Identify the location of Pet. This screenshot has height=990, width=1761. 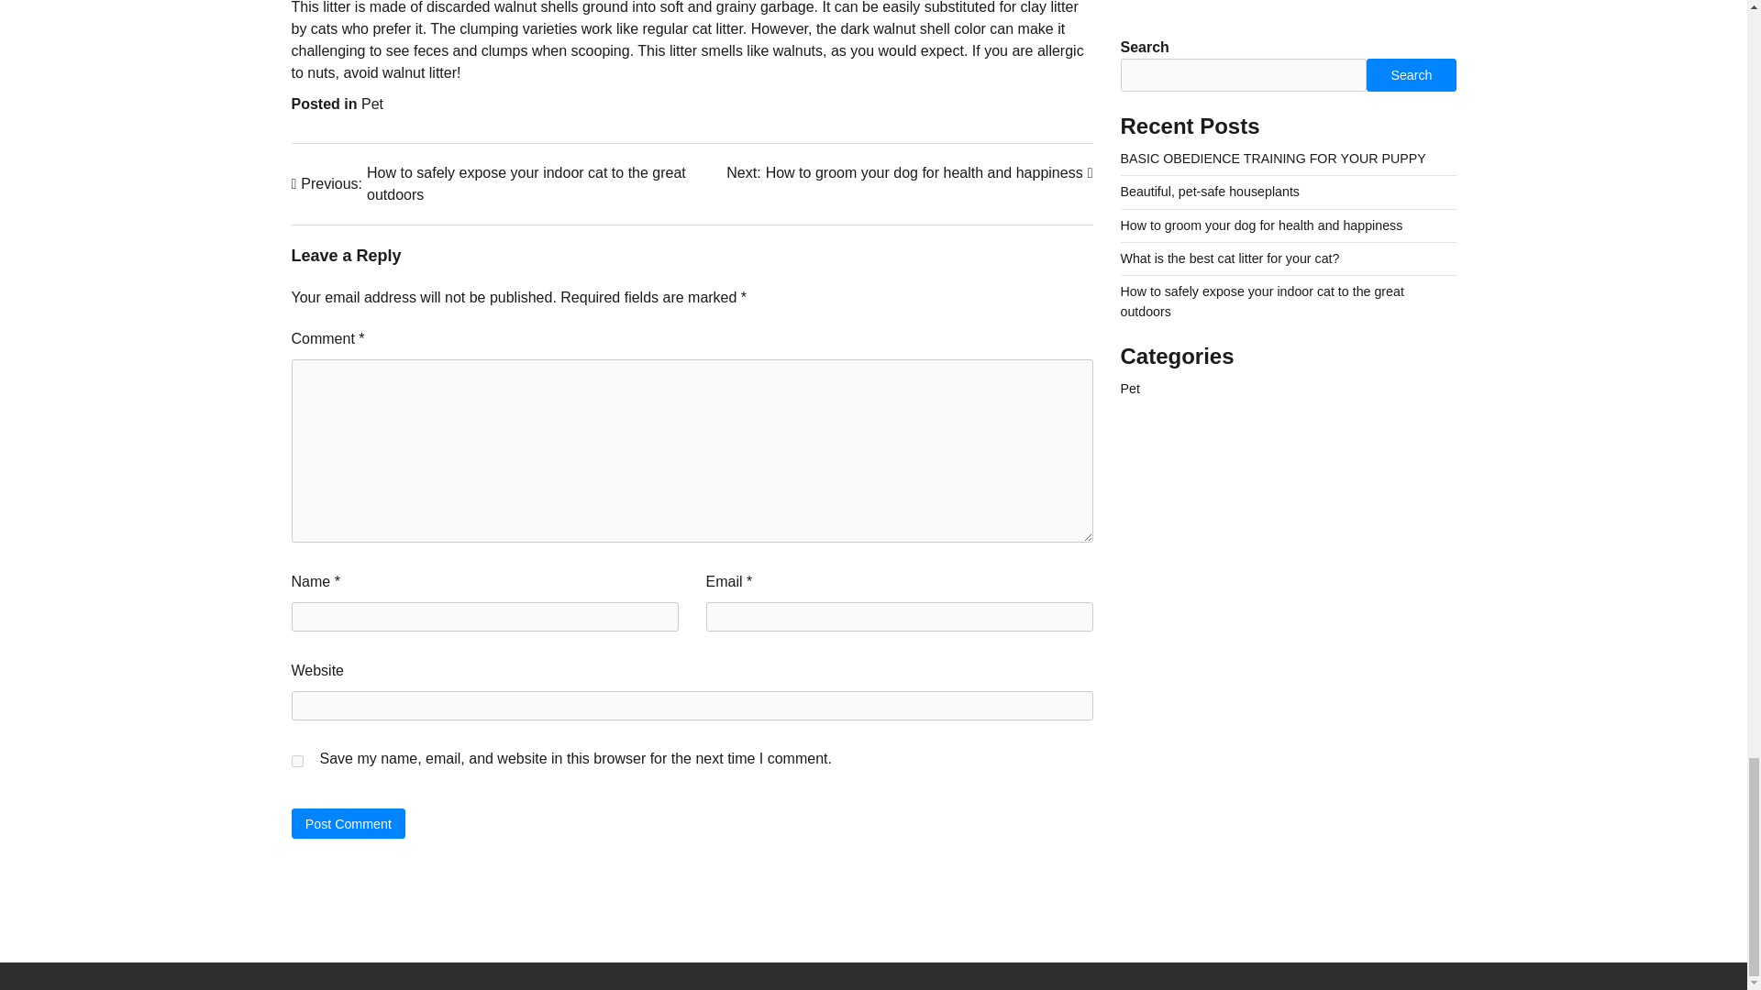
(297, 761).